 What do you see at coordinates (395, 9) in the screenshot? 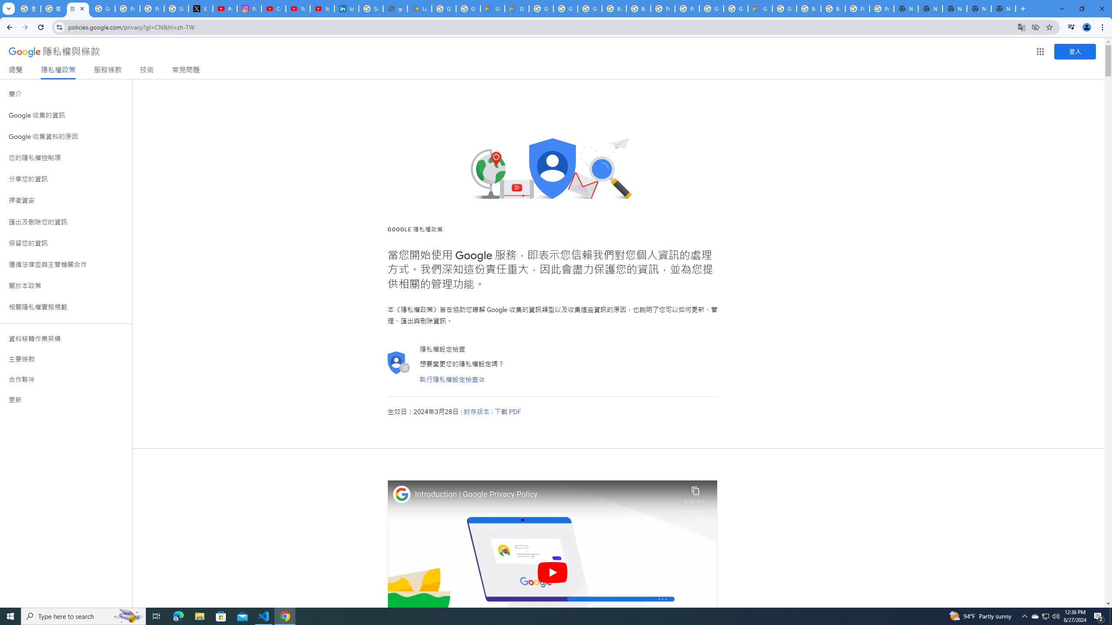
I see `google_privacy_policy_en.pdf` at bounding box center [395, 9].